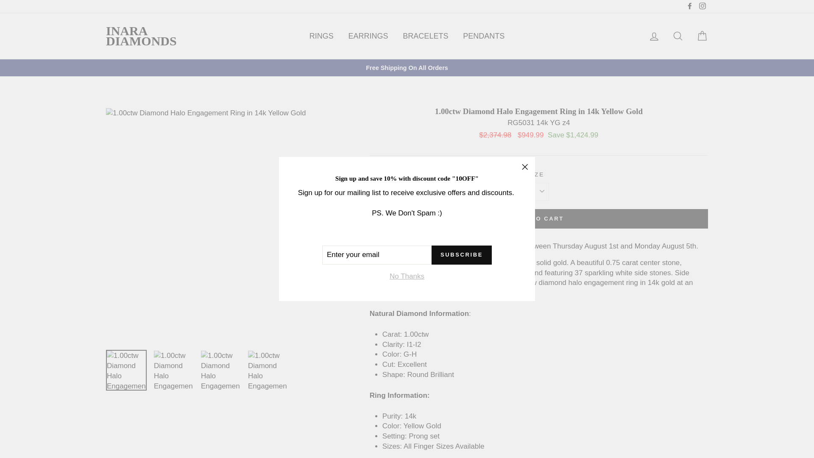 The image size is (814, 458). Describe the element at coordinates (484, 36) in the screenshot. I see `PENDANTS` at that location.